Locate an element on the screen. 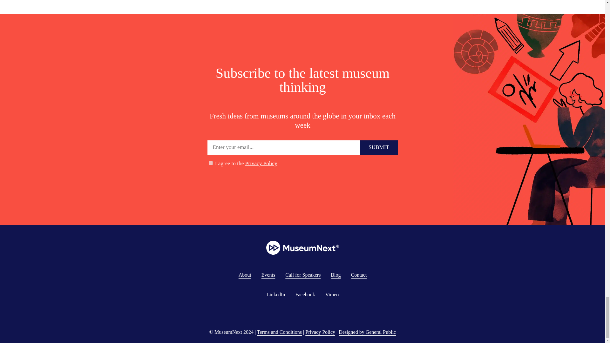 The image size is (610, 343). Terms and Conditions is located at coordinates (279, 332).